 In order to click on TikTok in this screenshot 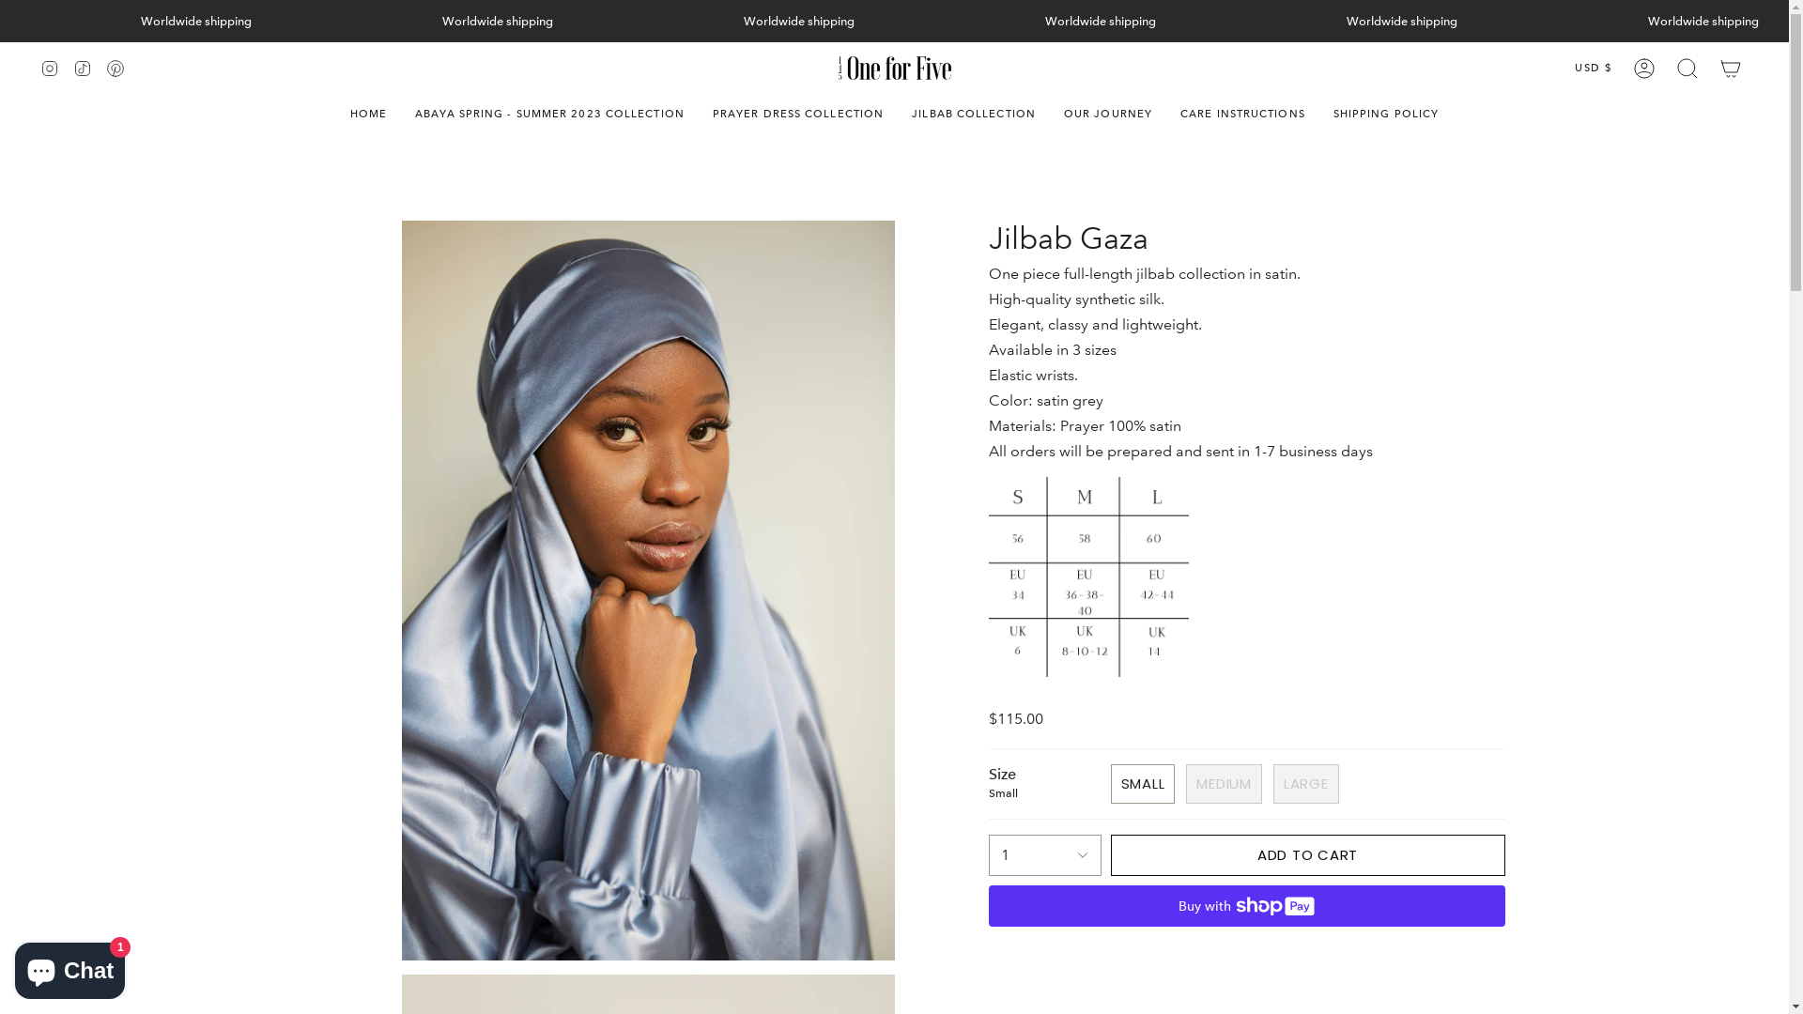, I will do `click(83, 68)`.